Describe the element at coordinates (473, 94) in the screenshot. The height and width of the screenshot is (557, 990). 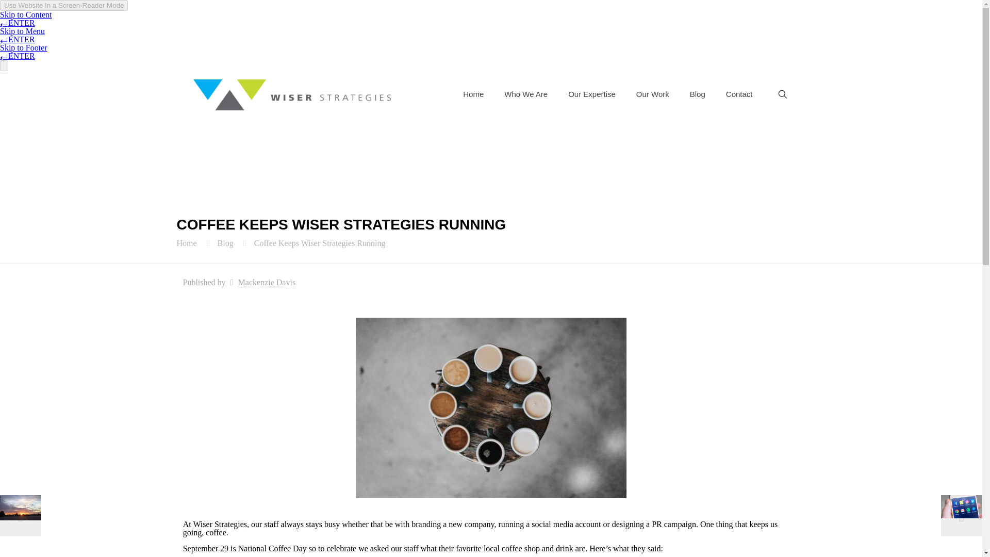
I see `Home` at that location.